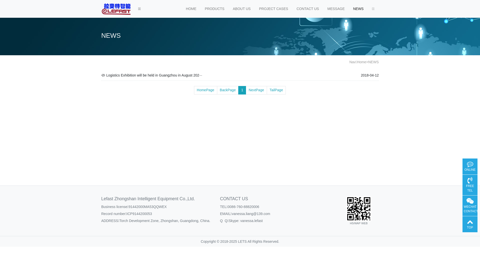 The height and width of the screenshot is (270, 480). I want to click on TailPage, so click(276, 90).